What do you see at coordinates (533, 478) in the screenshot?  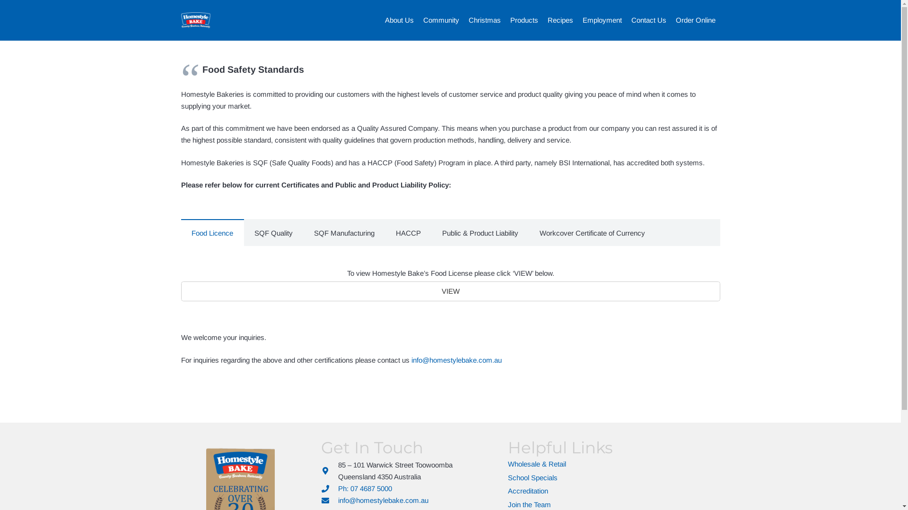 I see `School Specials` at bounding box center [533, 478].